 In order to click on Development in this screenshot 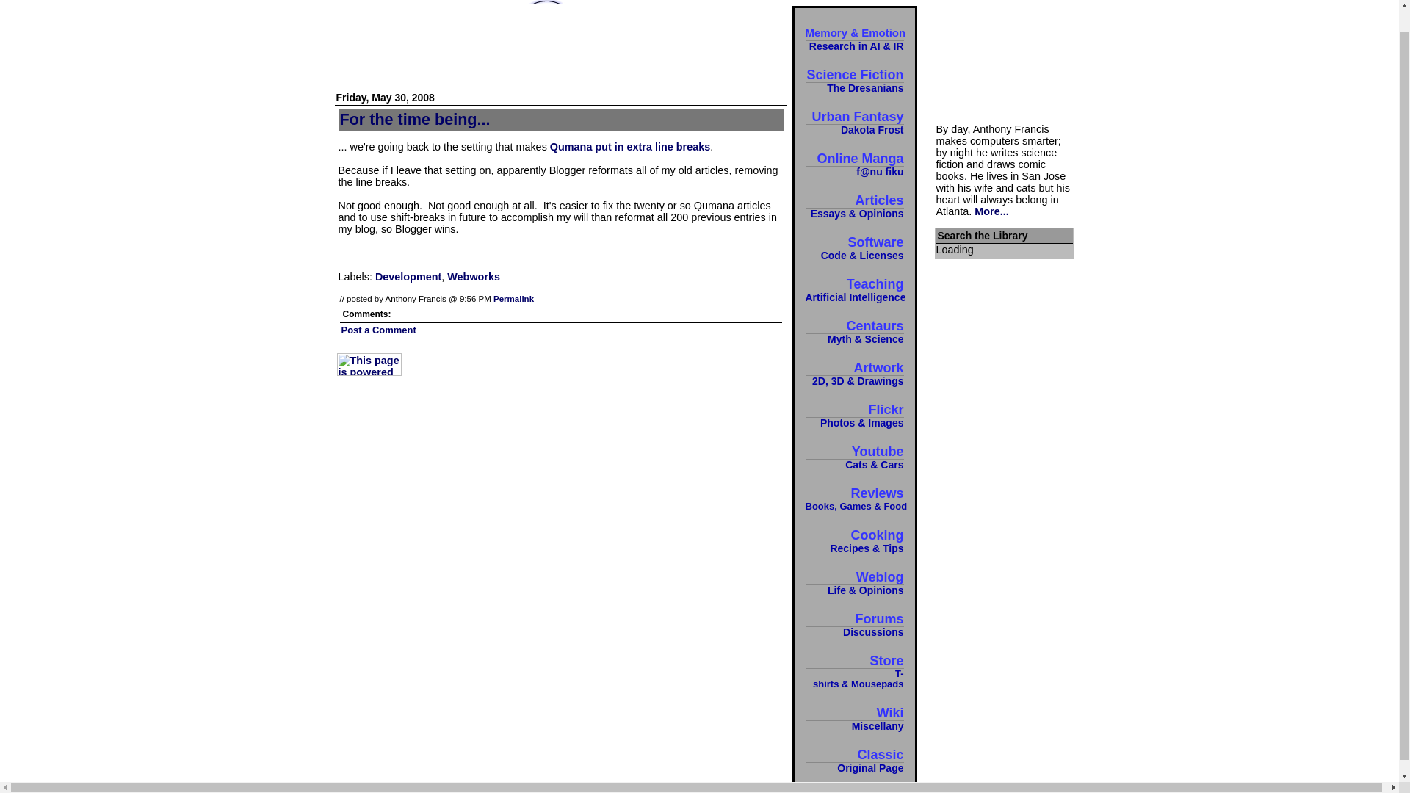, I will do `click(854, 80)`.